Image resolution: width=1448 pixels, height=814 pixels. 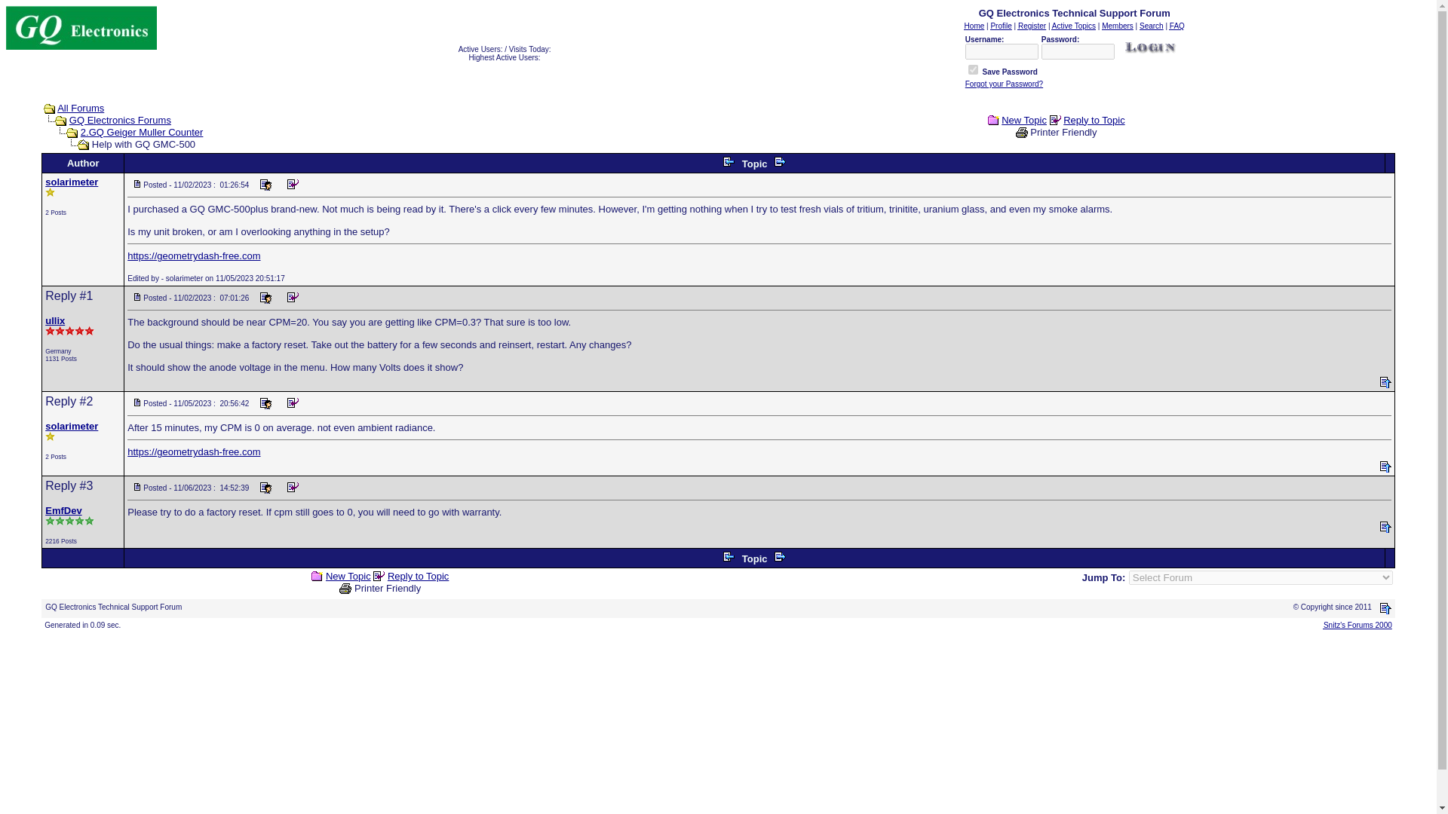 What do you see at coordinates (1176, 26) in the screenshot?
I see `FAQ` at bounding box center [1176, 26].